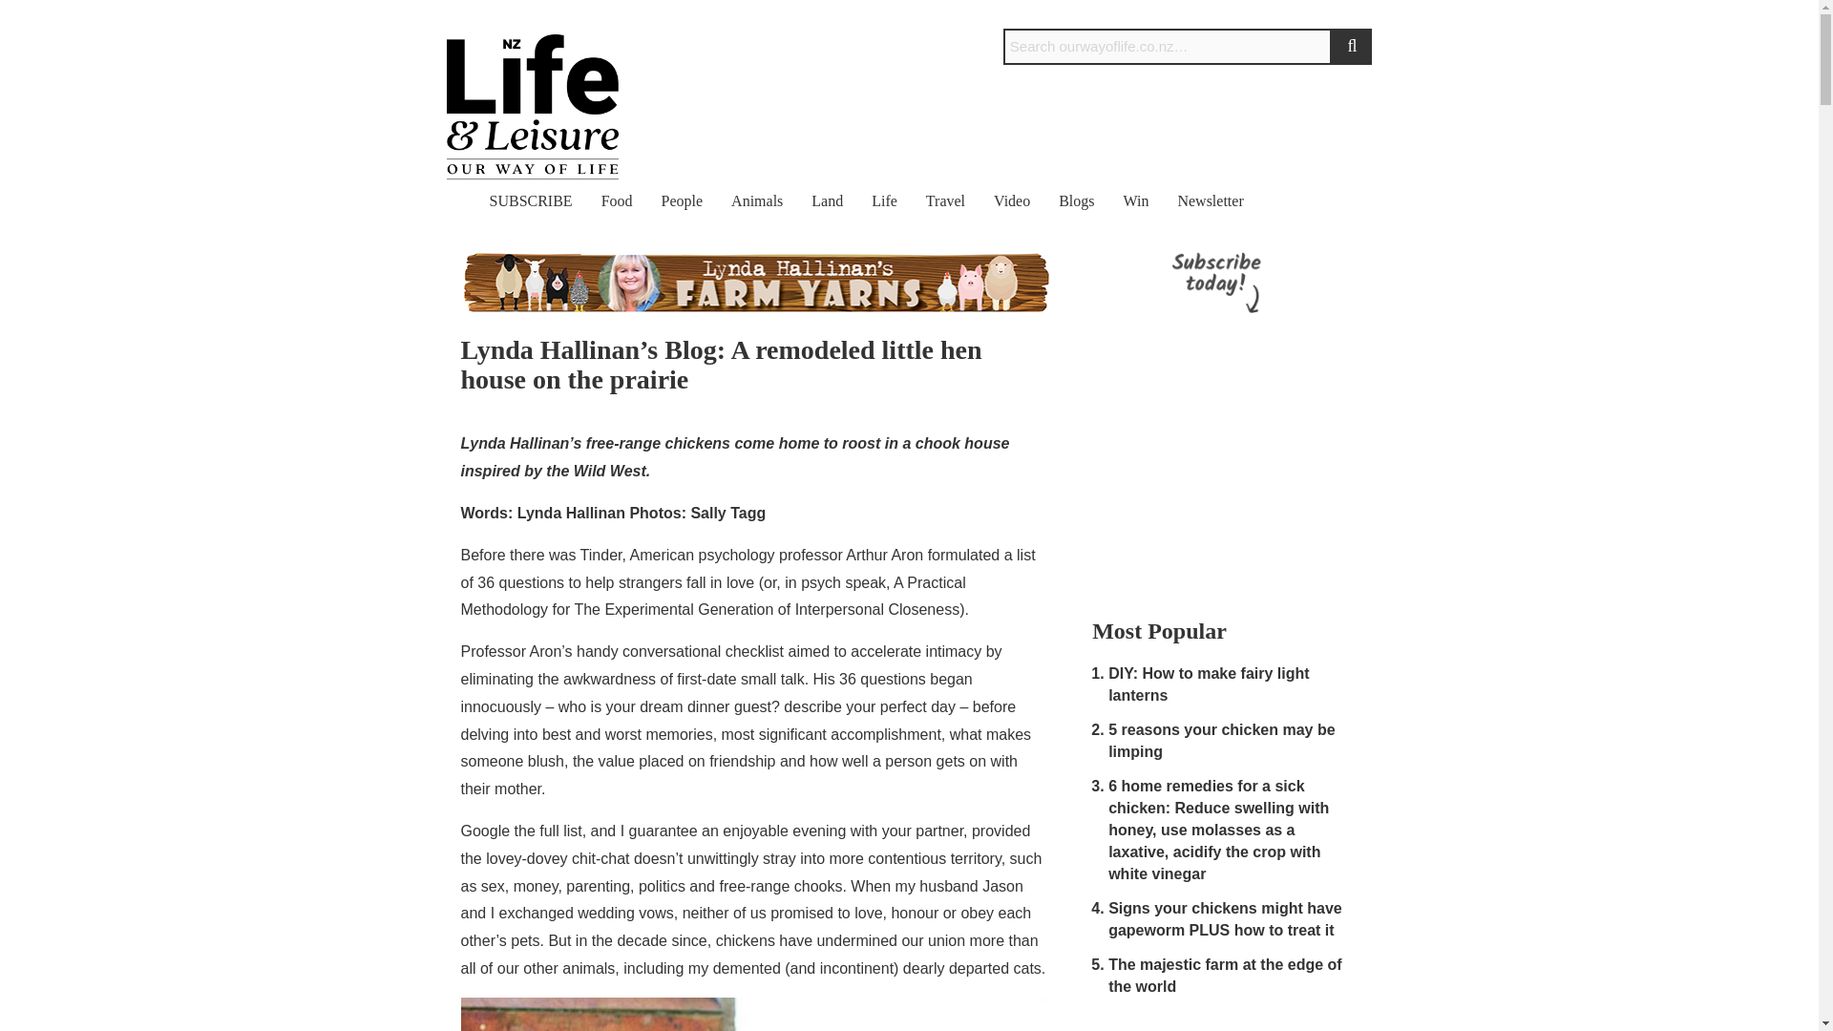  I want to click on Travel, so click(945, 200).